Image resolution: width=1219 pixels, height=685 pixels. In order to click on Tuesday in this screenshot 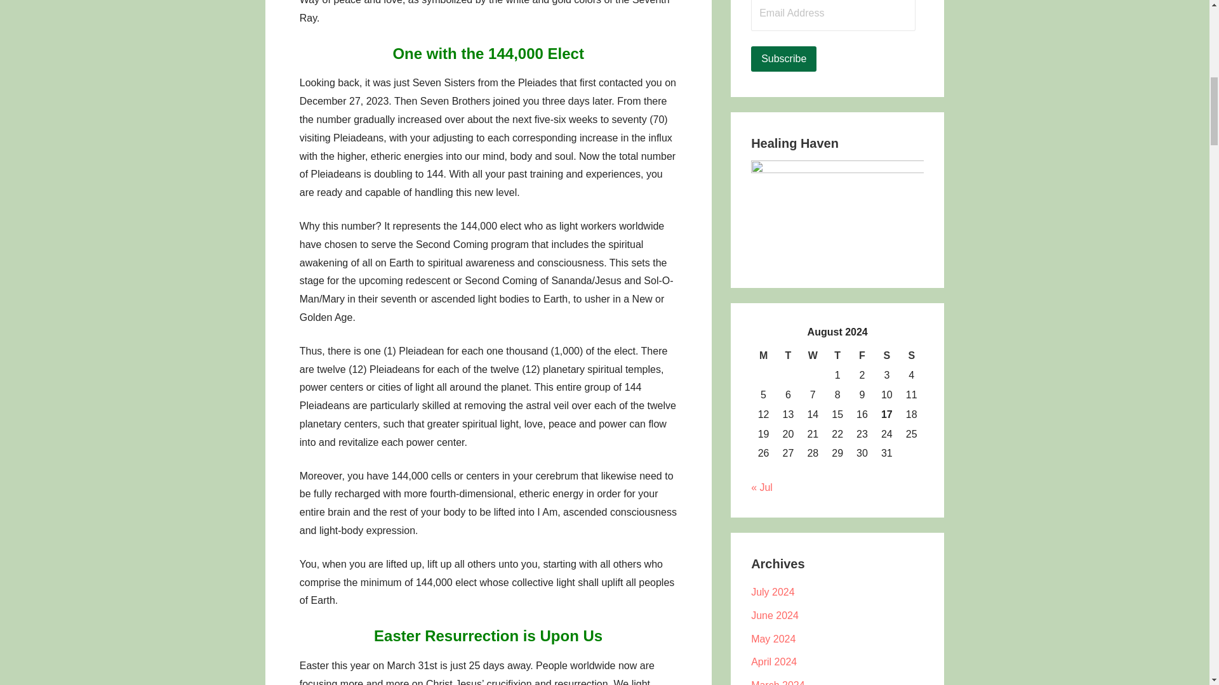, I will do `click(788, 356)`.